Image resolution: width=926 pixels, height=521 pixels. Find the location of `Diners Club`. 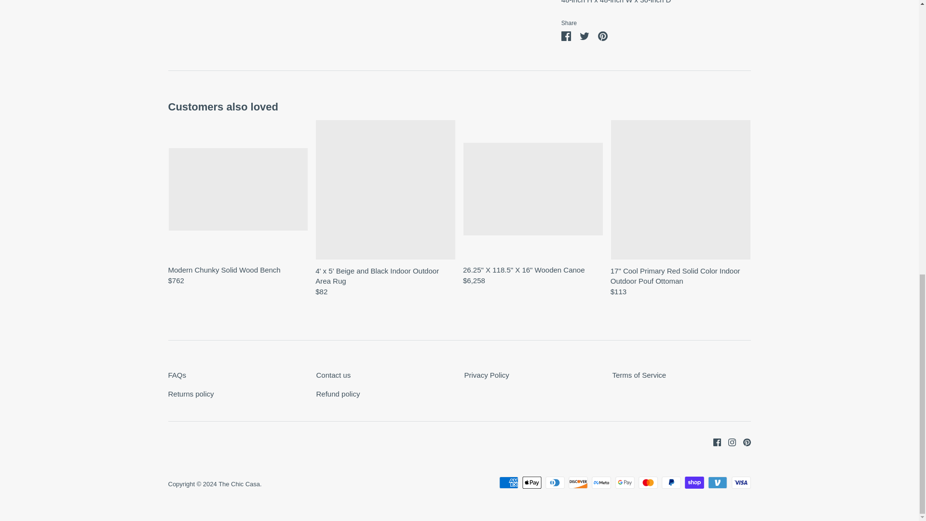

Diners Club is located at coordinates (555, 482).